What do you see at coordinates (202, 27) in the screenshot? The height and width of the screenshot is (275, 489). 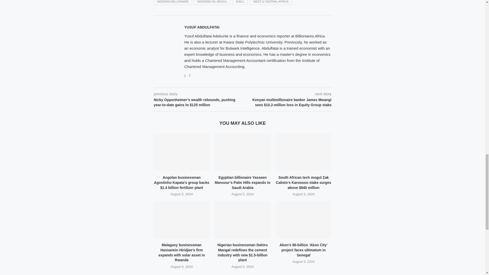 I see ` Yusuf Abdulfatai` at bounding box center [202, 27].